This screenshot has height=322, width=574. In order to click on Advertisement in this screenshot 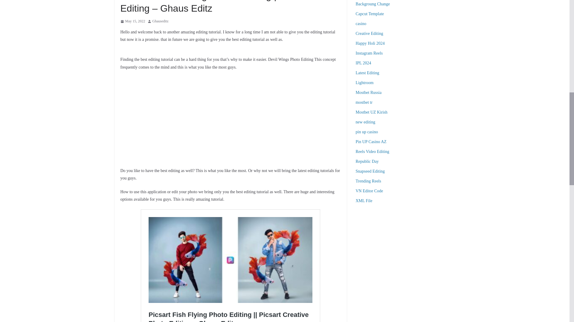, I will do `click(405, 253)`.